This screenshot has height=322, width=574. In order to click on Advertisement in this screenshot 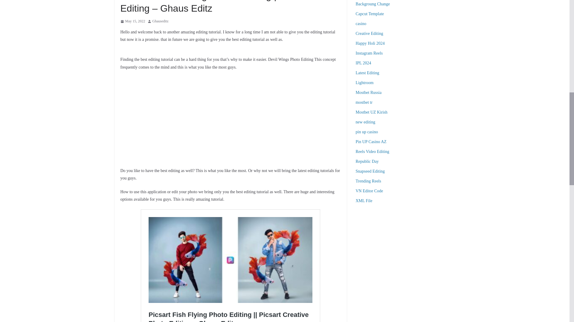, I will do `click(405, 253)`.